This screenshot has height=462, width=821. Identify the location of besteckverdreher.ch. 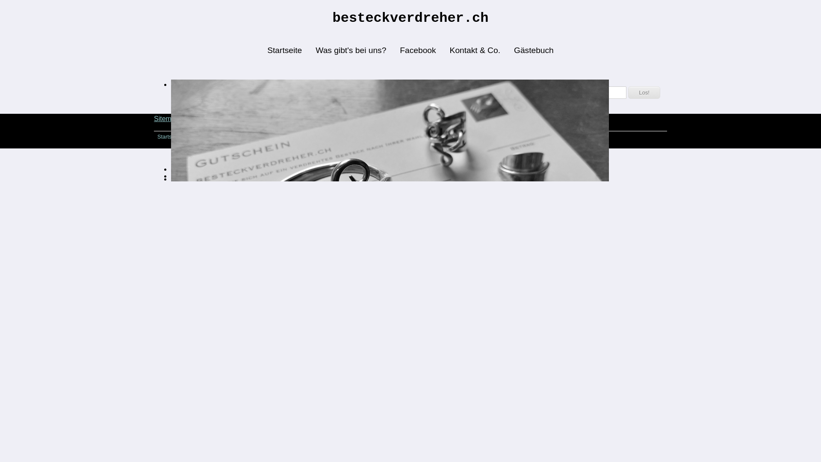
(410, 18).